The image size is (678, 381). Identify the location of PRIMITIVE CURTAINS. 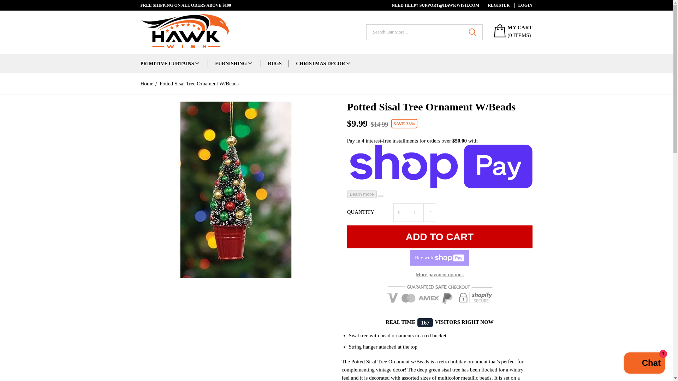
(167, 64).